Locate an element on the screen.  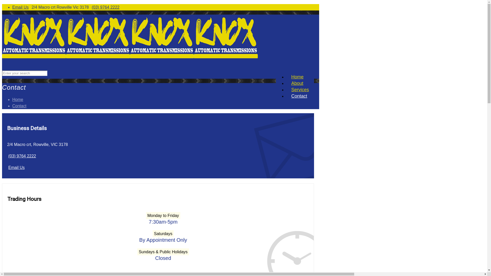
About is located at coordinates (297, 83).